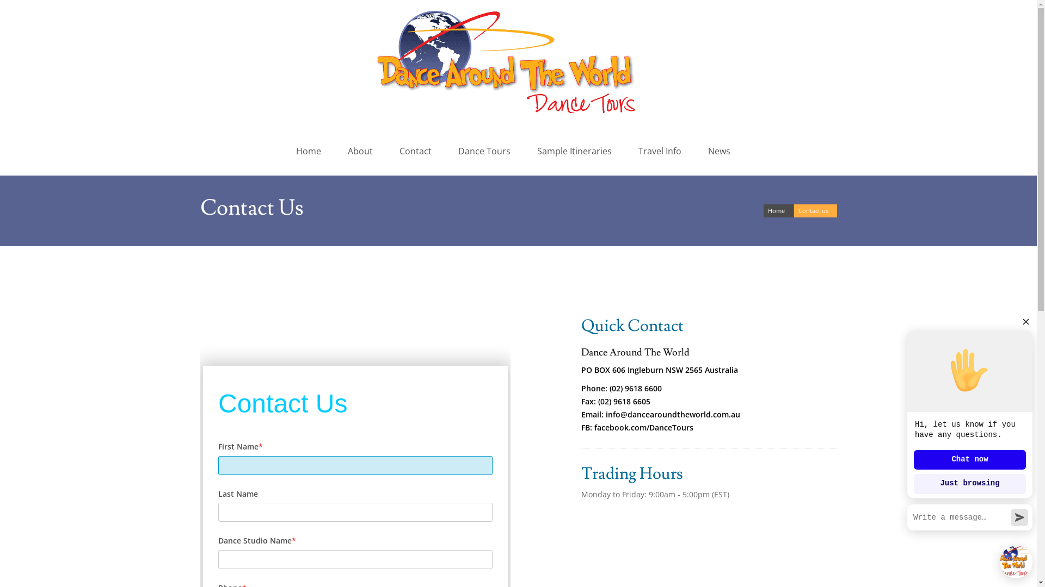 The image size is (1045, 587). Describe the element at coordinates (815, 211) in the screenshot. I see `Contact us` at that location.